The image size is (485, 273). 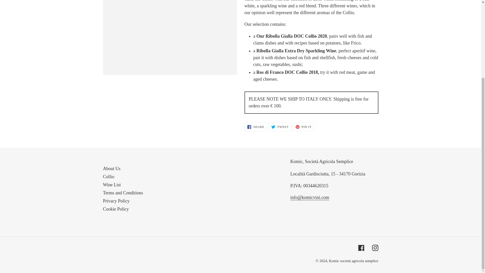 What do you see at coordinates (116, 209) in the screenshot?
I see `Cookie Policy` at bounding box center [116, 209].